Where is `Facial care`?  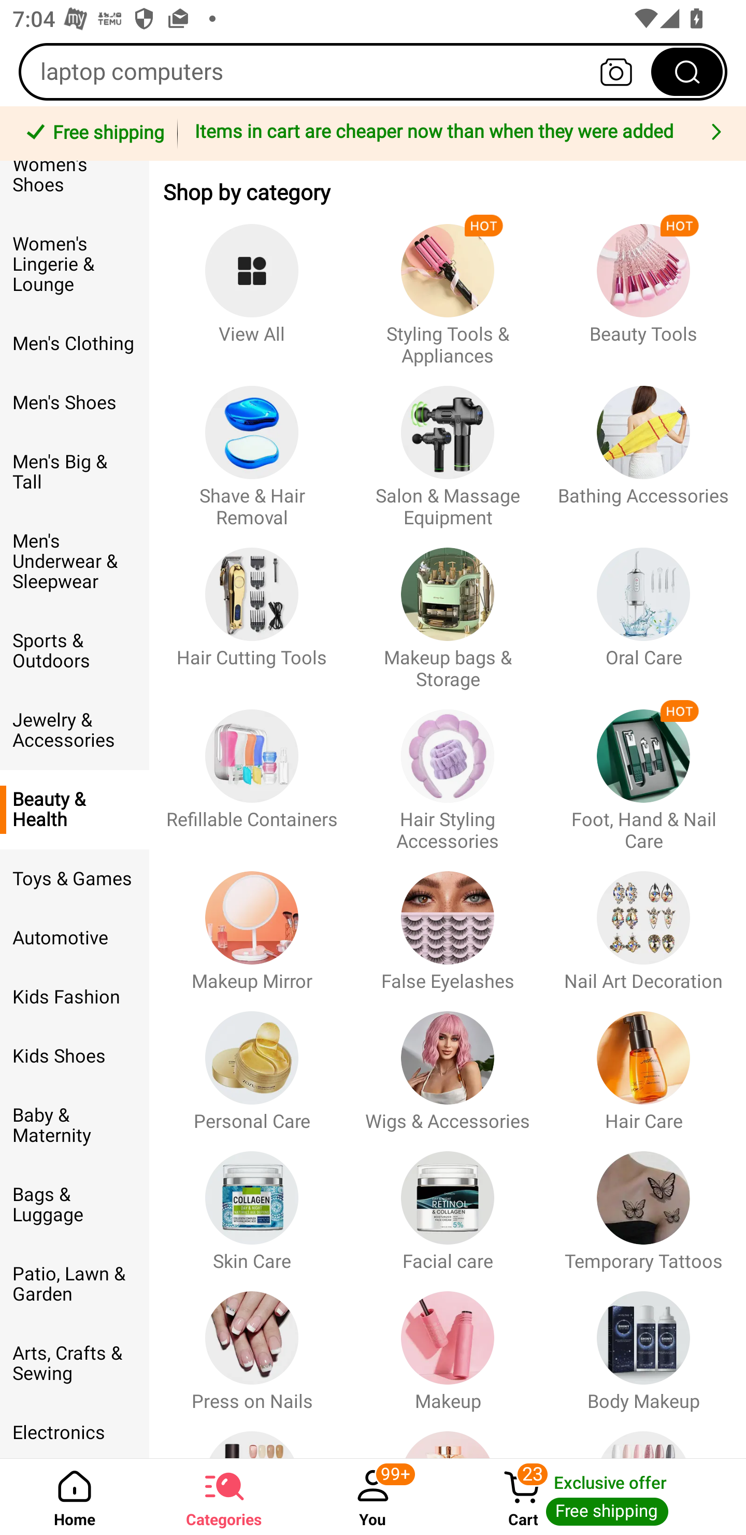 Facial care is located at coordinates (448, 1202).